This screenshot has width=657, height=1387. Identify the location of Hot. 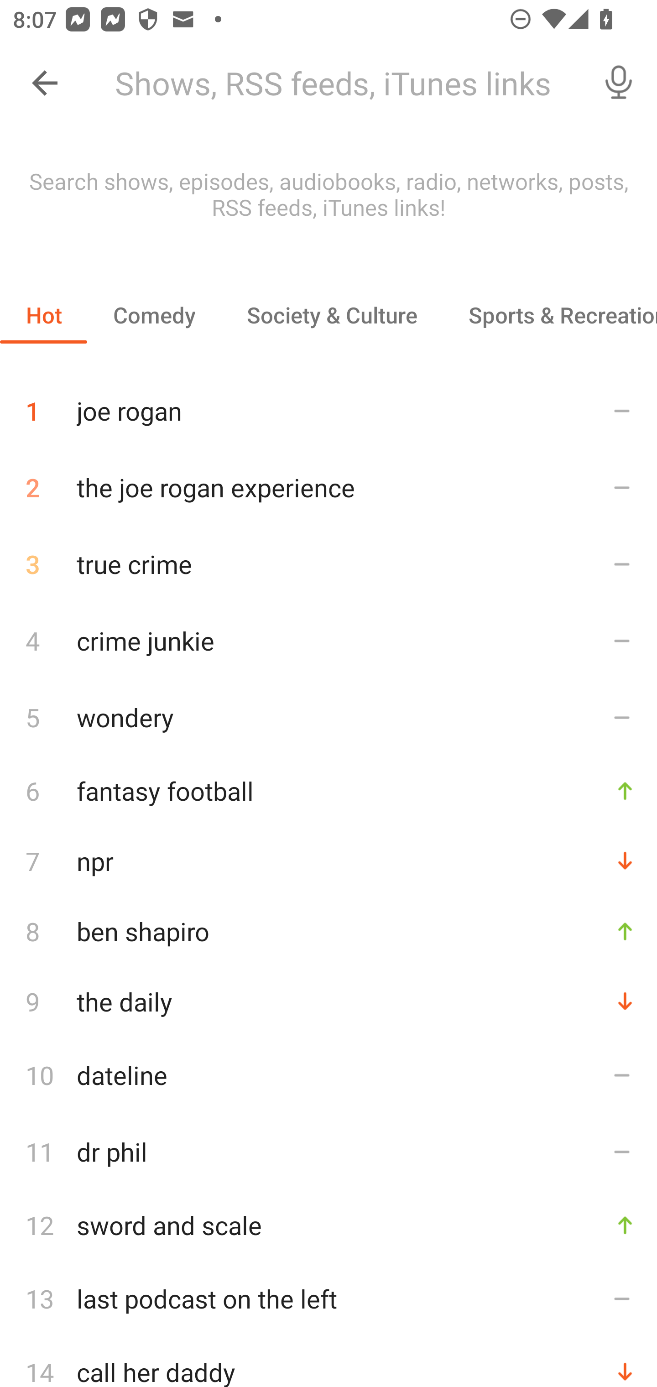
(44, 315).